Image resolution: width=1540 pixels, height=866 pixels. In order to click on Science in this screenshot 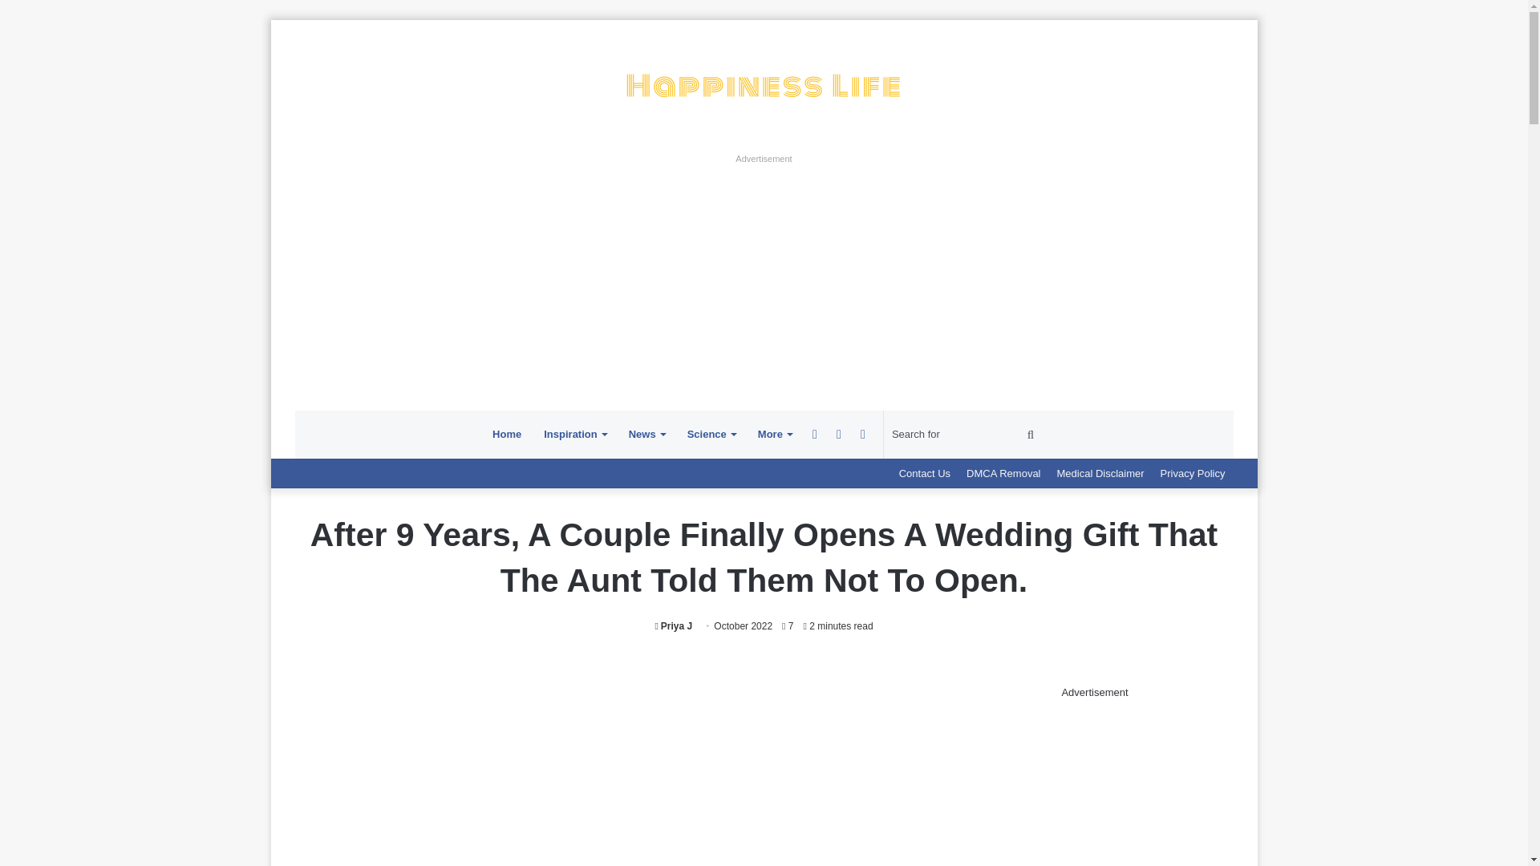, I will do `click(711, 435)`.